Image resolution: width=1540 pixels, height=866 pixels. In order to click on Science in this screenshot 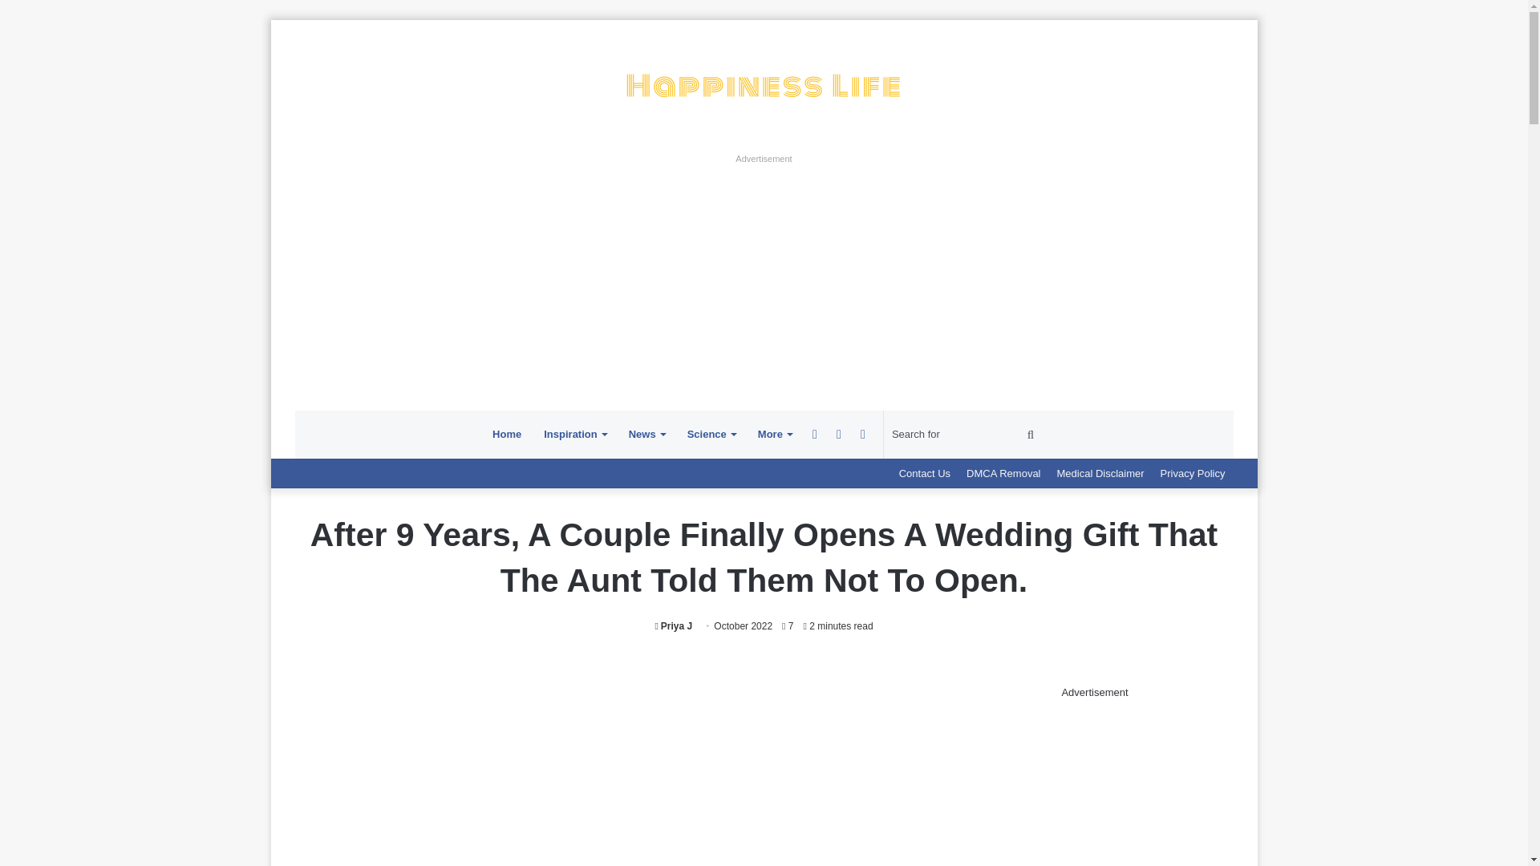, I will do `click(711, 435)`.